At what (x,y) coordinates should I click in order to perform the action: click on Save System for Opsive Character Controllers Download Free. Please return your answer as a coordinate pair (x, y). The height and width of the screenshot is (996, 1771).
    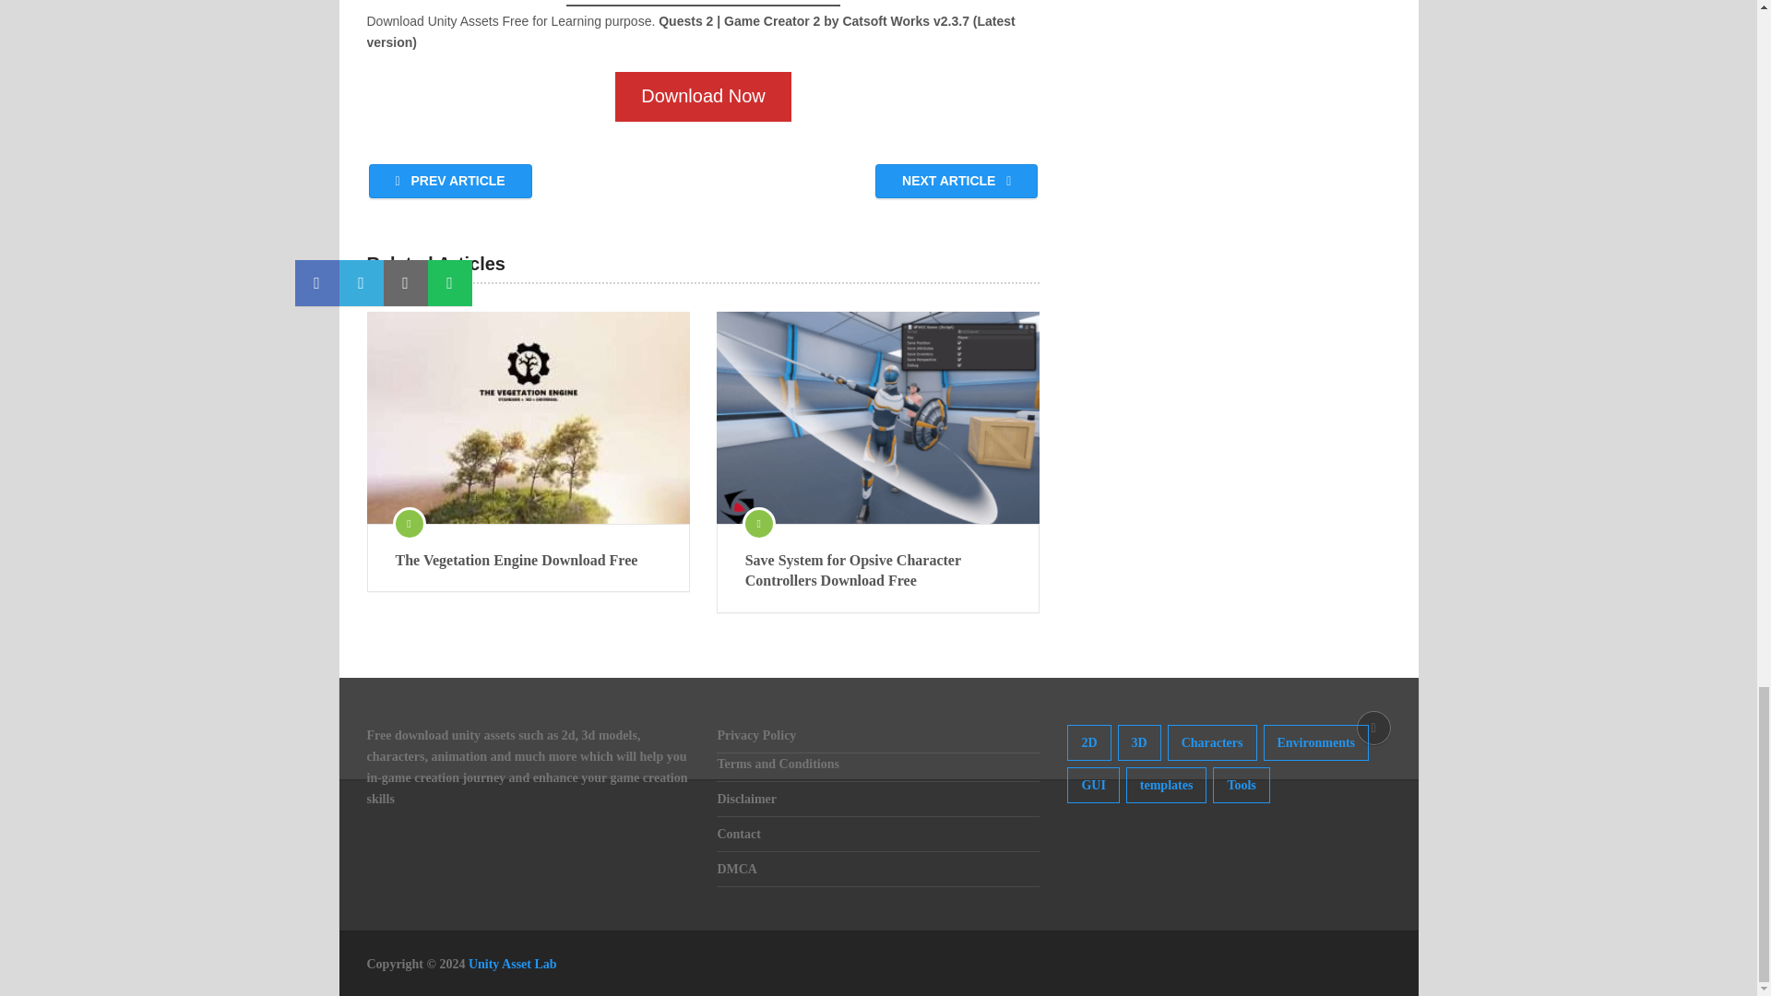
    Looking at the image, I should click on (878, 571).